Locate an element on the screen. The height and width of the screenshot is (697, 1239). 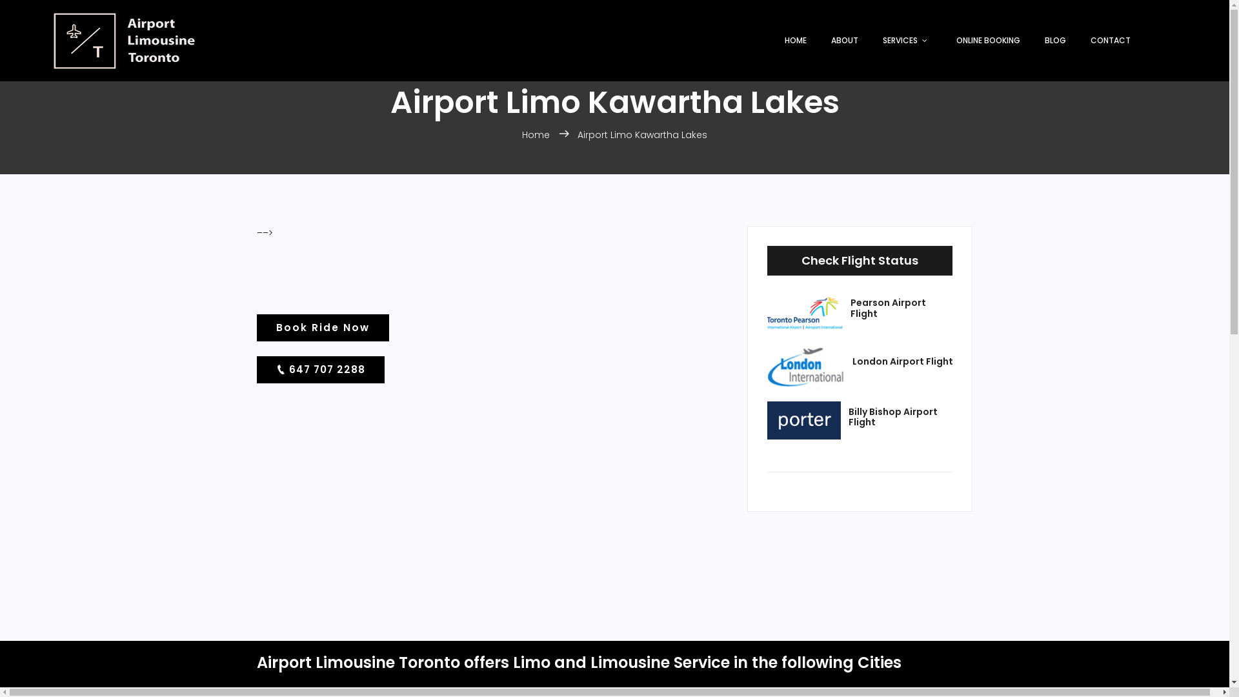
647 707 2288 is located at coordinates (321, 370).